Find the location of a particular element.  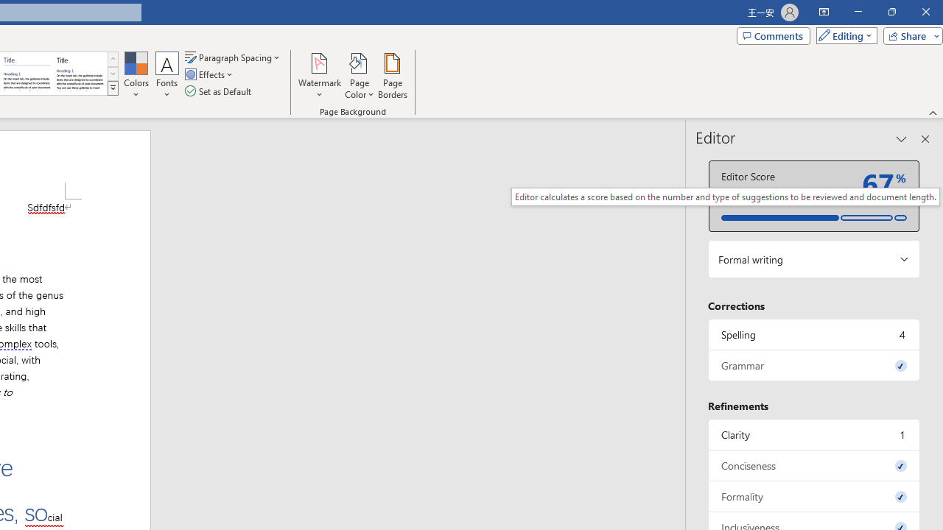

Set as Default is located at coordinates (220, 91).